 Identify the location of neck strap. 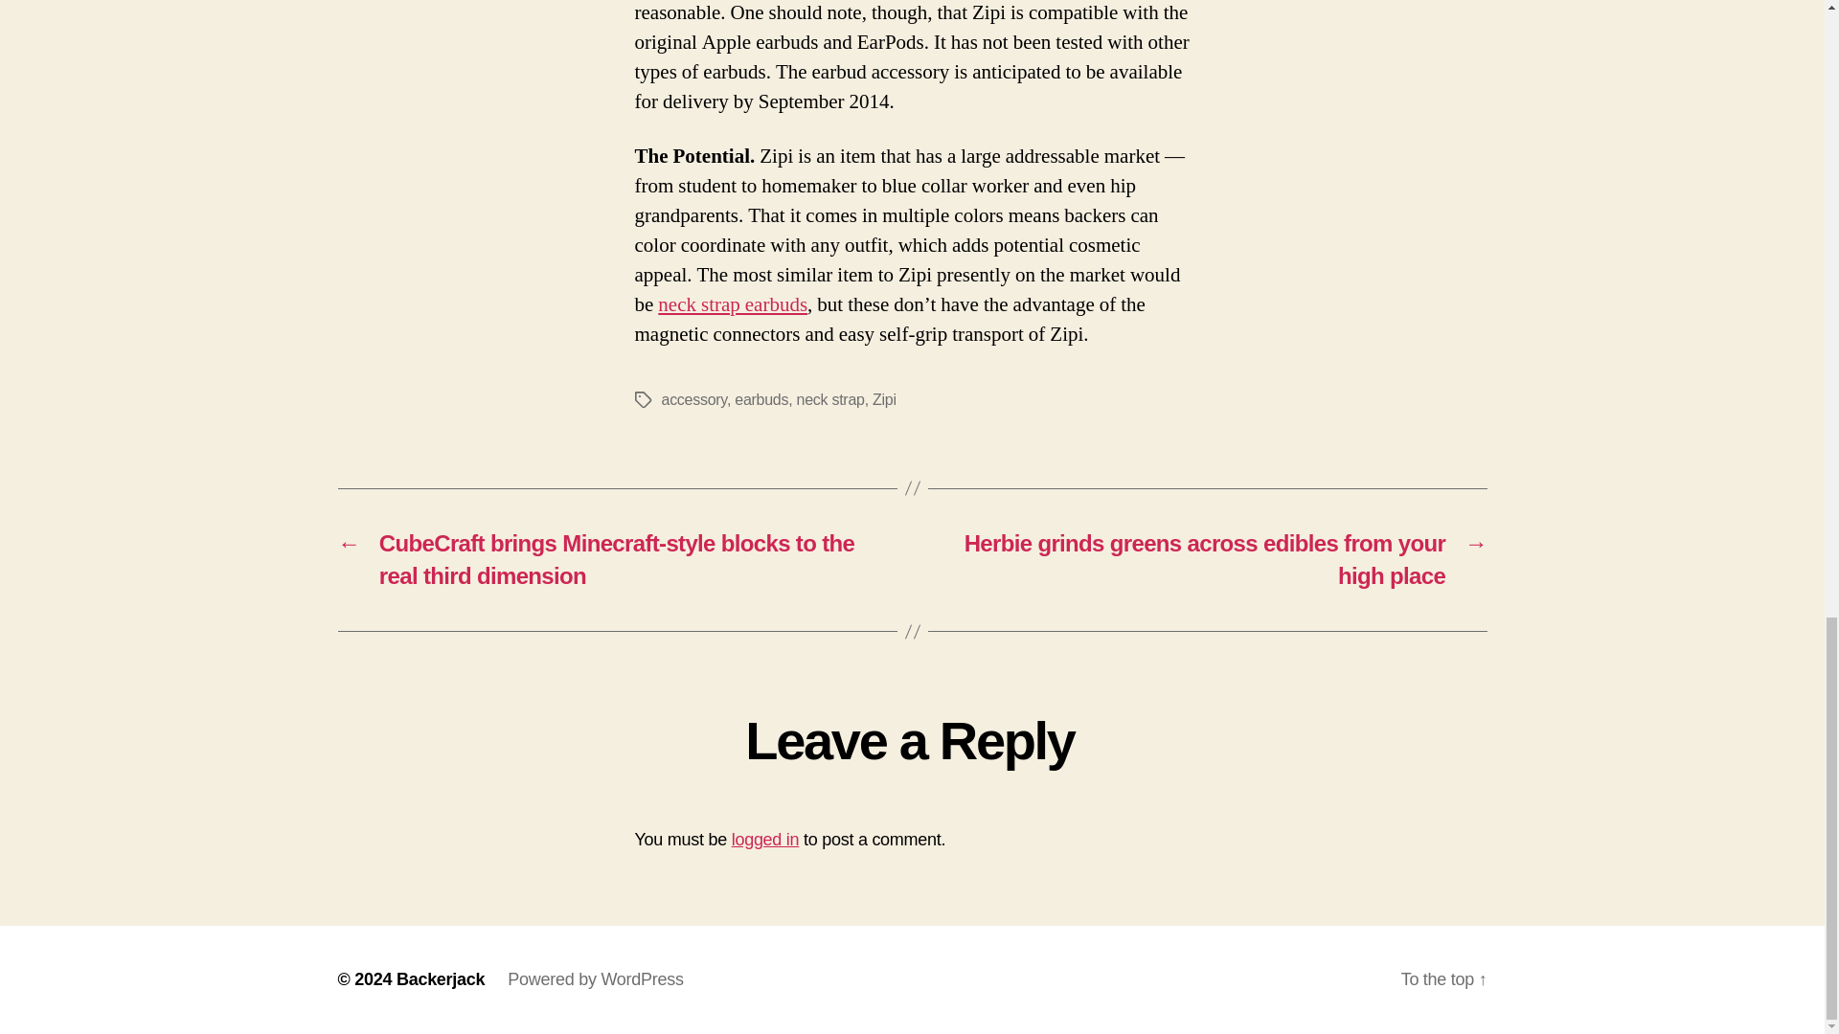
(829, 399).